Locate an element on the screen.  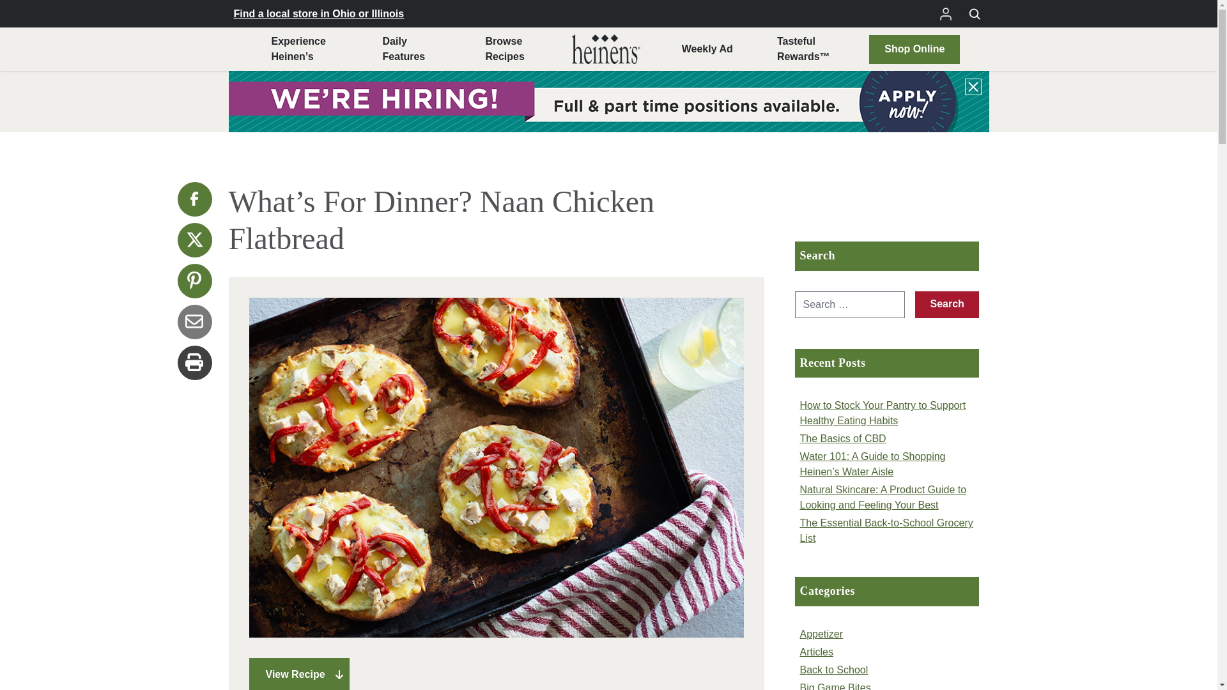
Connect with Heinen's on Facebook is located at coordinates (195, 240).